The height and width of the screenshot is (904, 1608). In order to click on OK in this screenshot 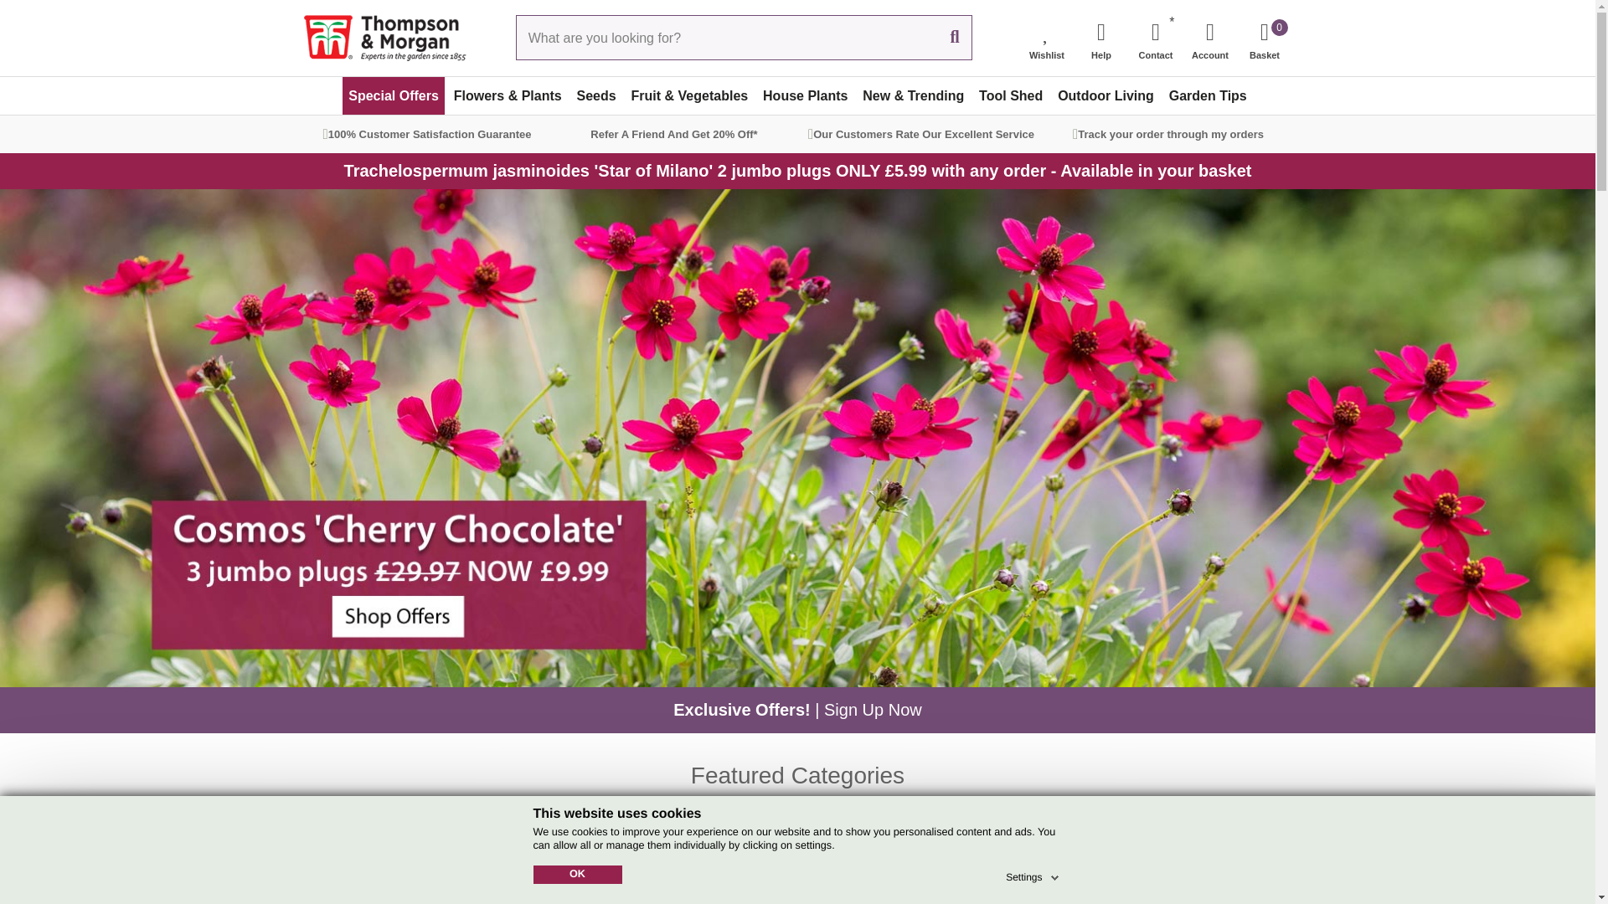, I will do `click(576, 874)`.